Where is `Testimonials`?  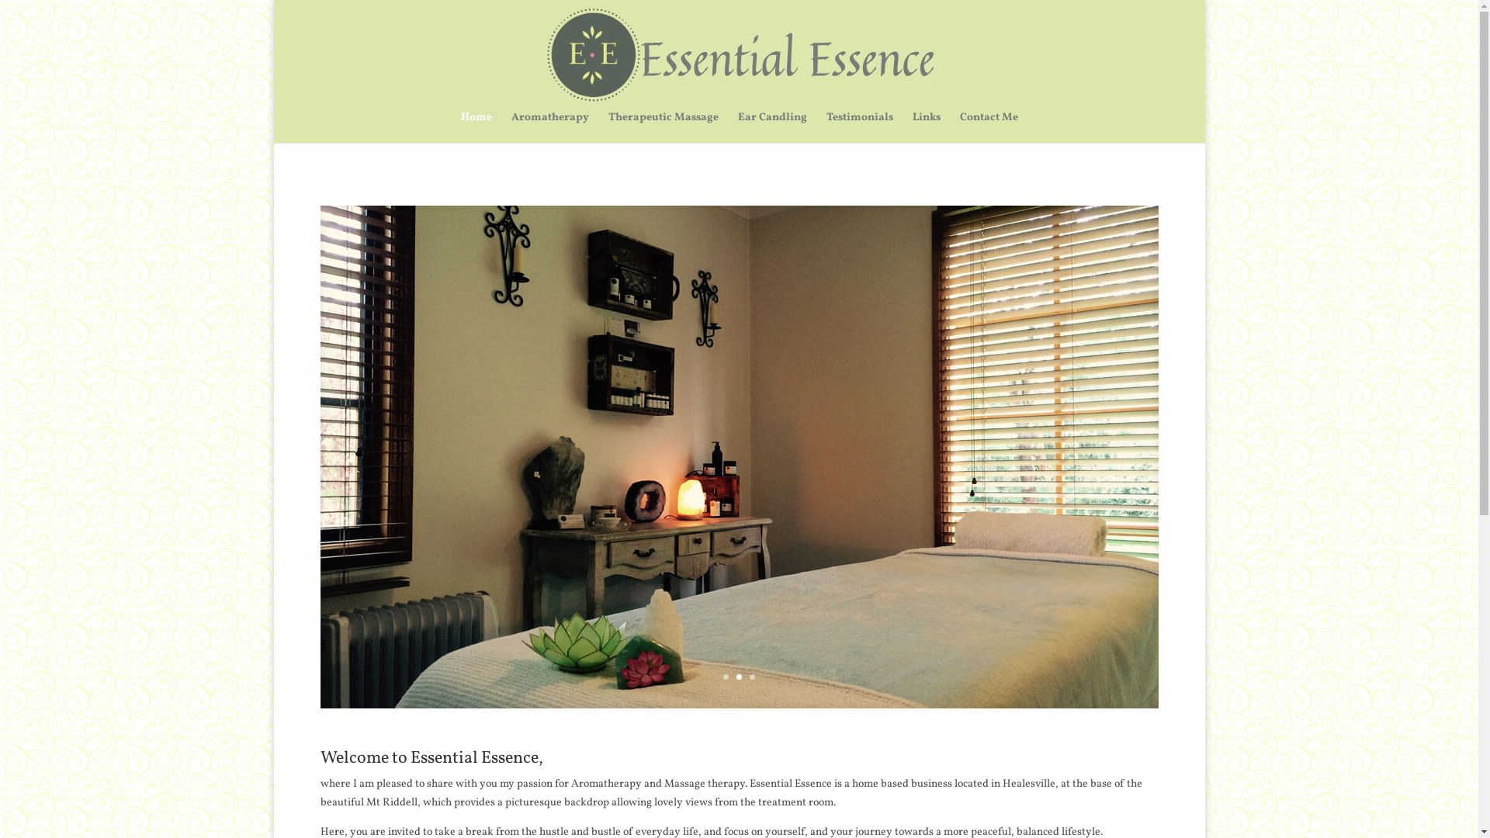
Testimonials is located at coordinates (859, 127).